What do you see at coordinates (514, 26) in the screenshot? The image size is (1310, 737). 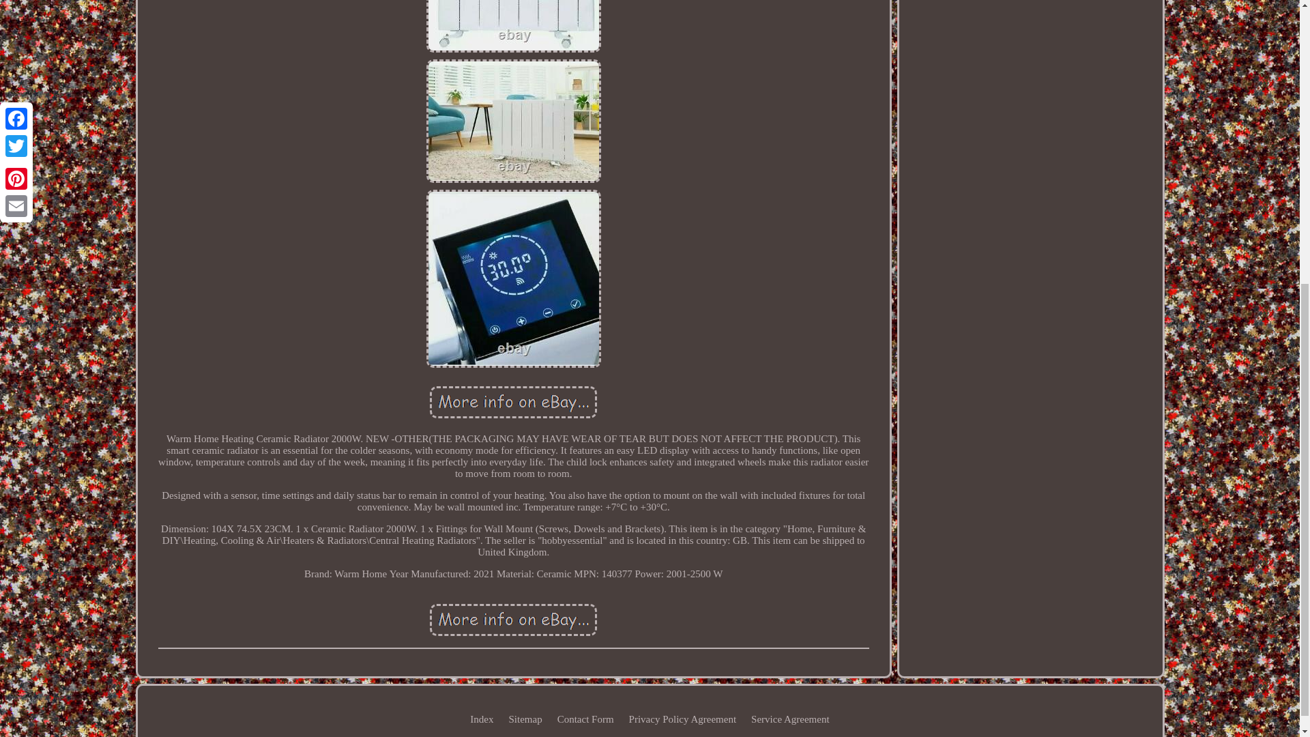 I see `Warm Home Heating Ceramic Radiator 2000W` at bounding box center [514, 26].